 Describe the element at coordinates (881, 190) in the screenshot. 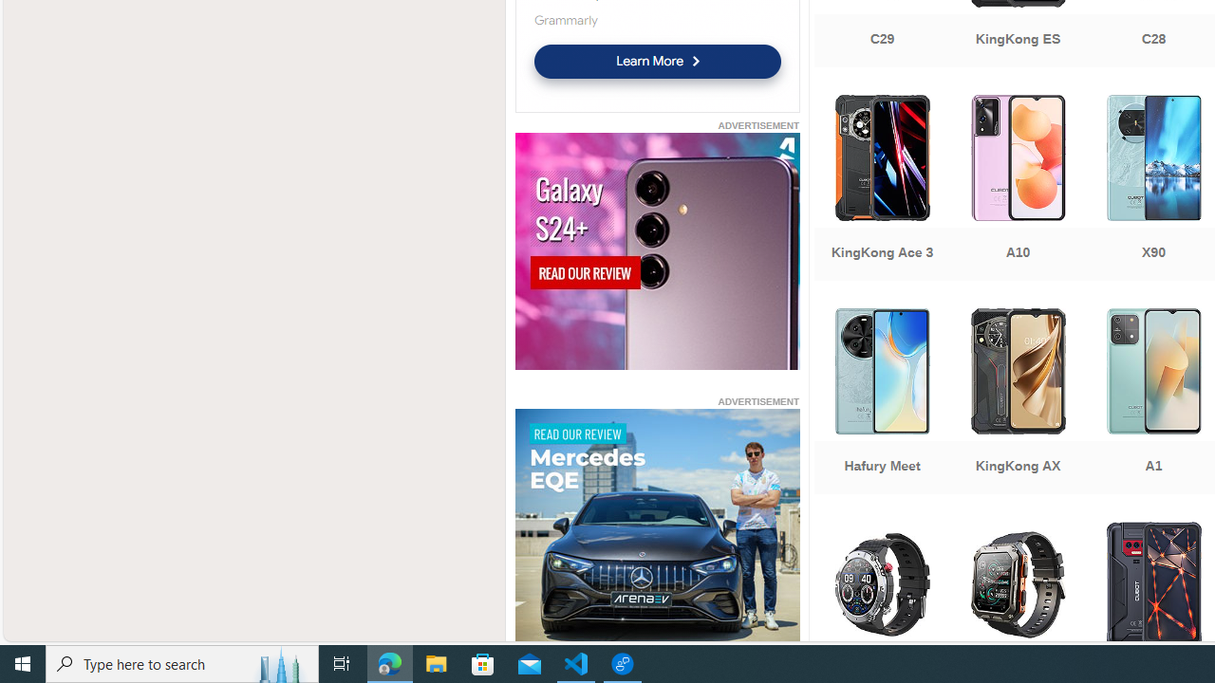

I see `KingKong Ace 3` at that location.